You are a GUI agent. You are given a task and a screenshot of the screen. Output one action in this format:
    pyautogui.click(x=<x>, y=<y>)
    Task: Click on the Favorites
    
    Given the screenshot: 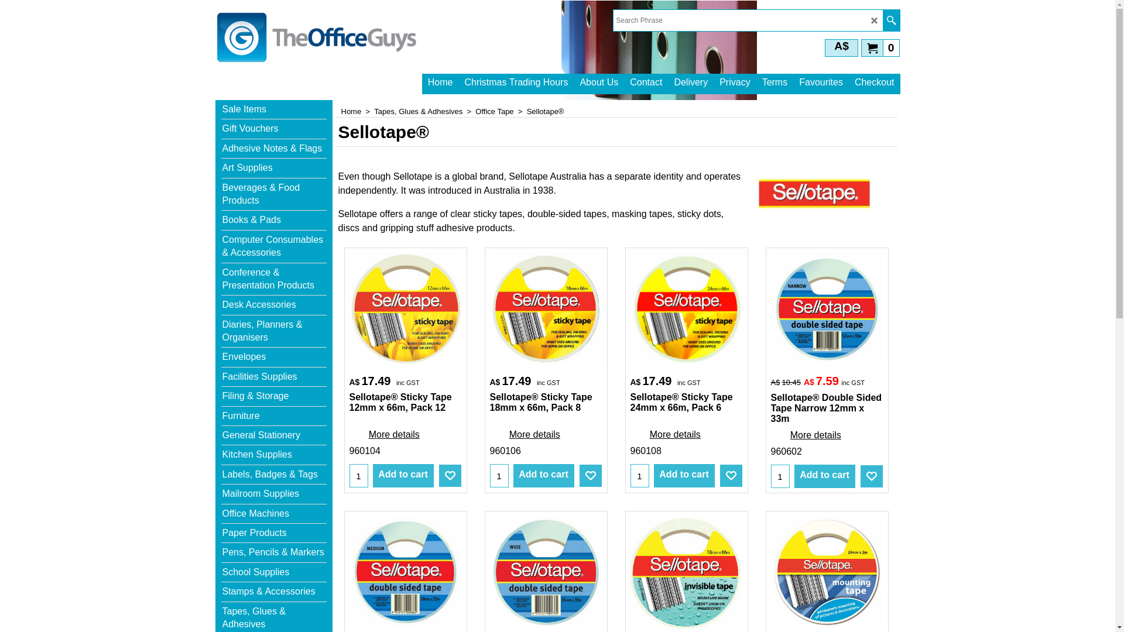 What is the action you would take?
    pyautogui.click(x=591, y=476)
    